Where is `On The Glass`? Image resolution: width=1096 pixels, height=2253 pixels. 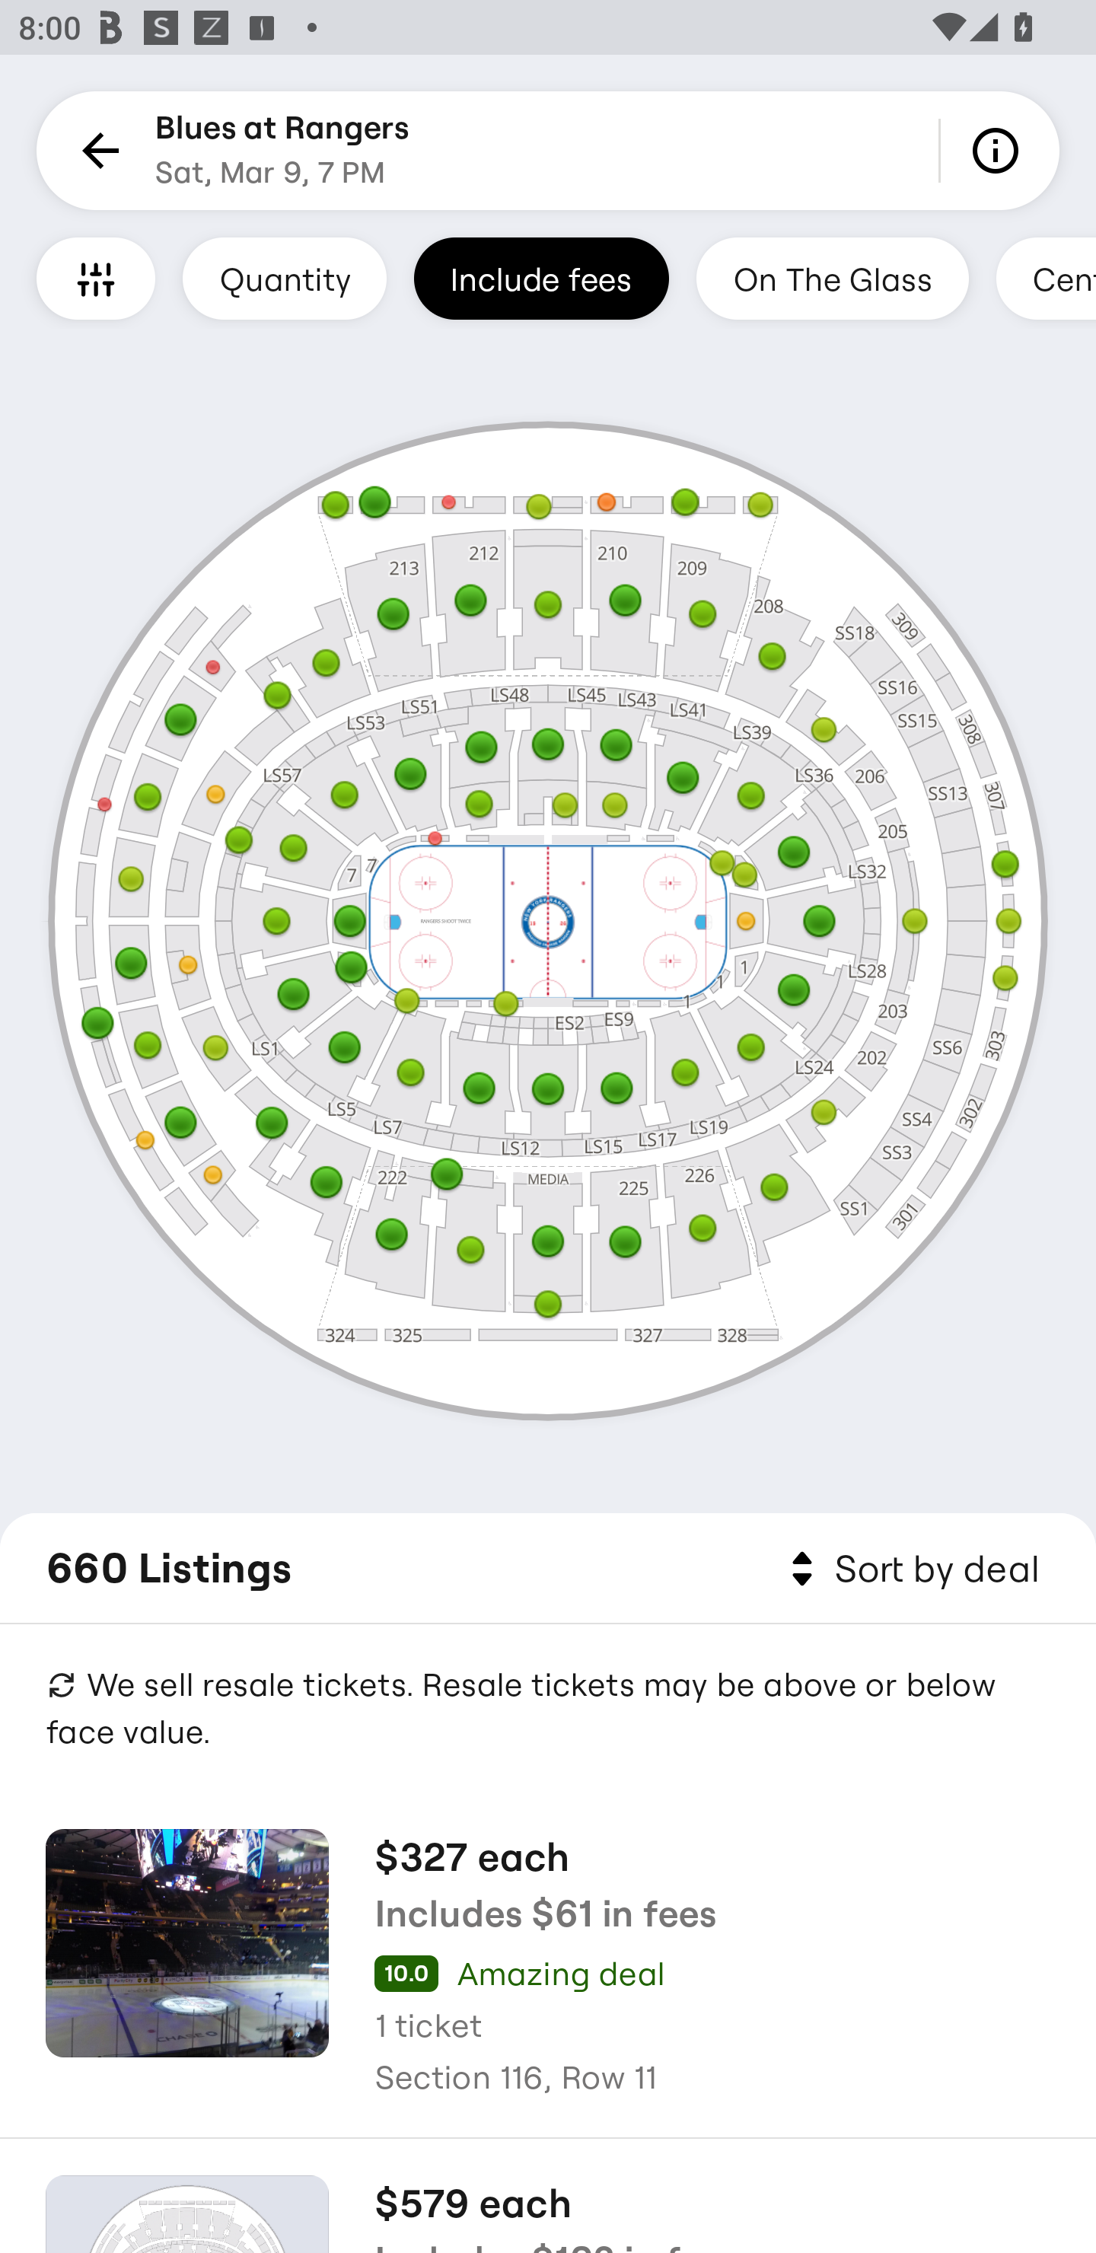 On The Glass is located at coordinates (832, 278).